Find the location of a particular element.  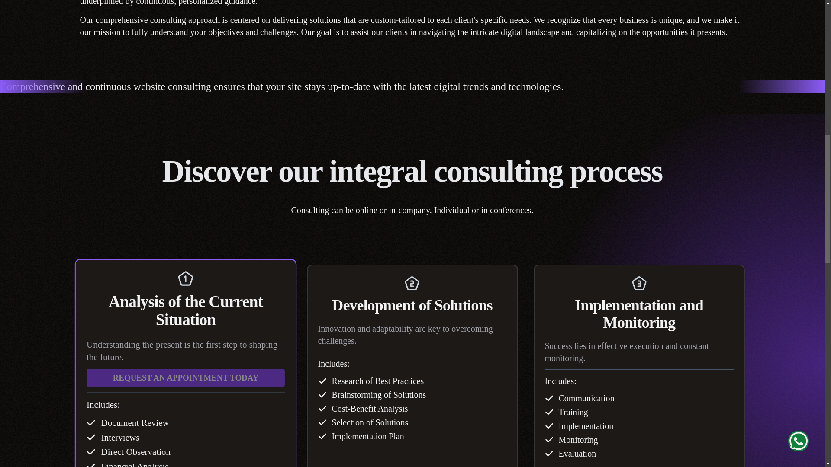

Brainstorming of Solutions is located at coordinates (378, 394).